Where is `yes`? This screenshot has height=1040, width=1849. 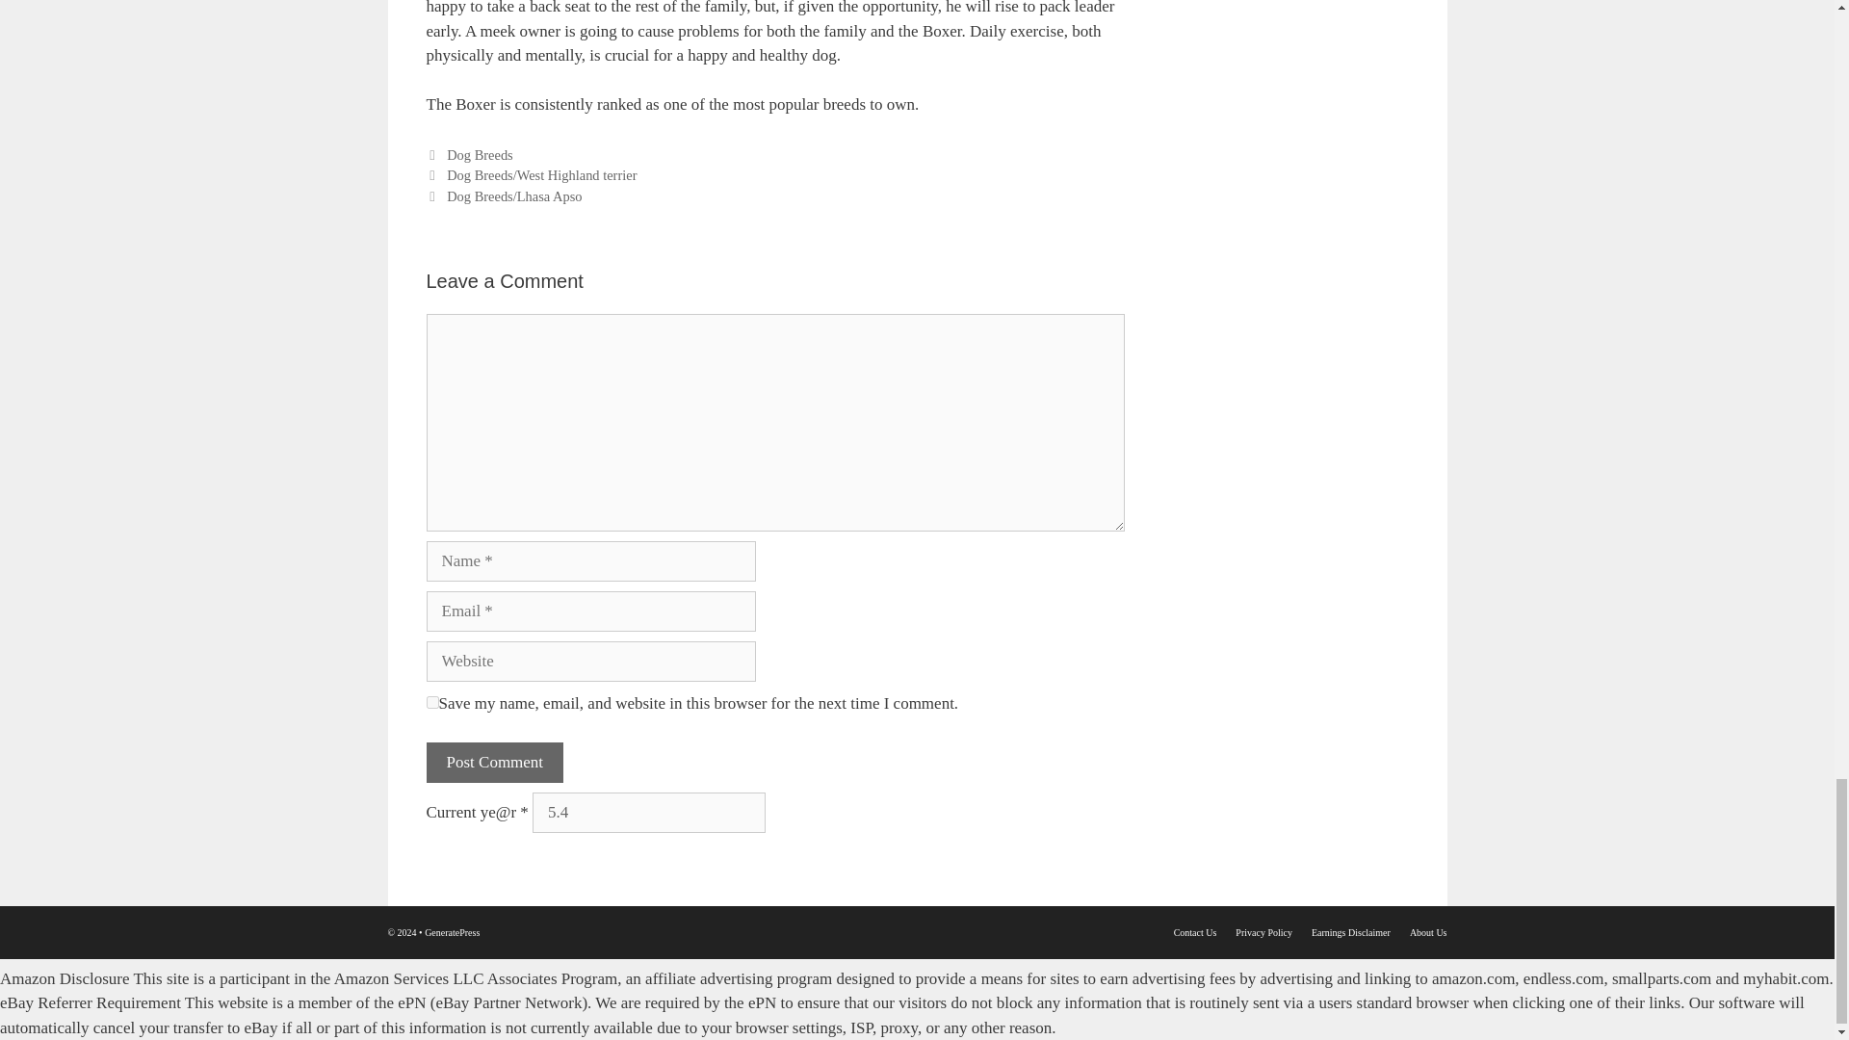
yes is located at coordinates (431, 701).